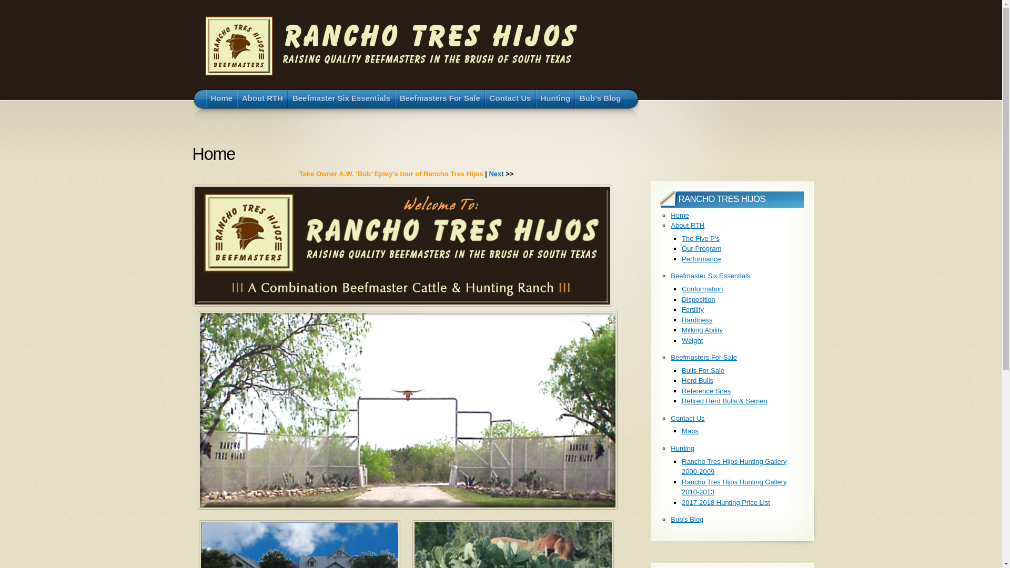 This screenshot has width=1010, height=568. I want to click on Disposition, so click(699, 300).